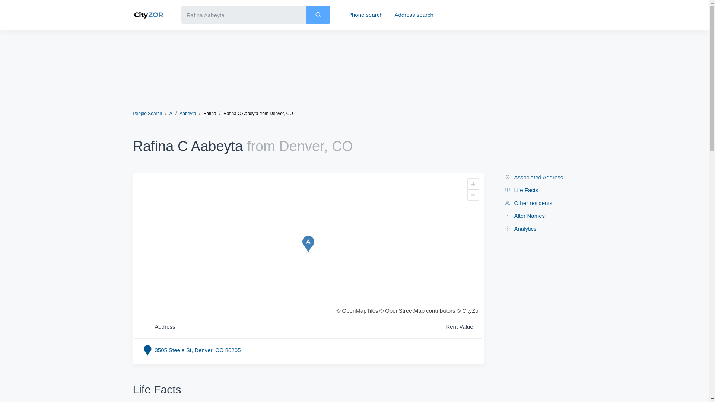 The image size is (715, 402). Describe the element at coordinates (534, 178) in the screenshot. I see `Associated Address` at that location.